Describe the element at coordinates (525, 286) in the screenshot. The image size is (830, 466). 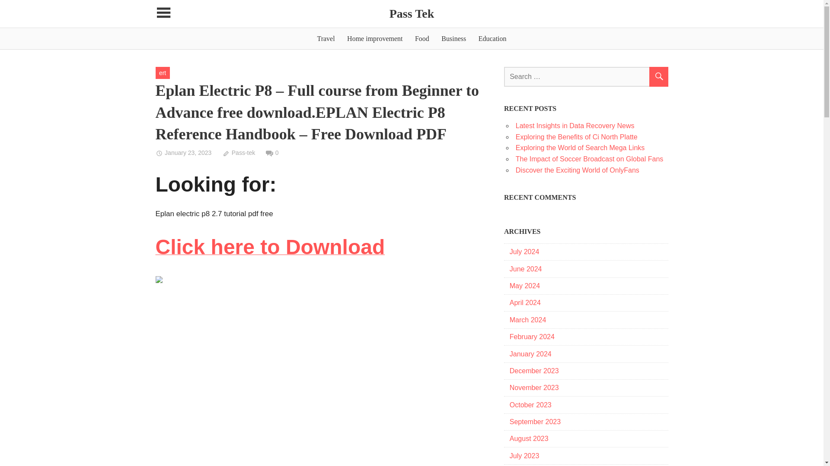
I see `May 2024` at that location.